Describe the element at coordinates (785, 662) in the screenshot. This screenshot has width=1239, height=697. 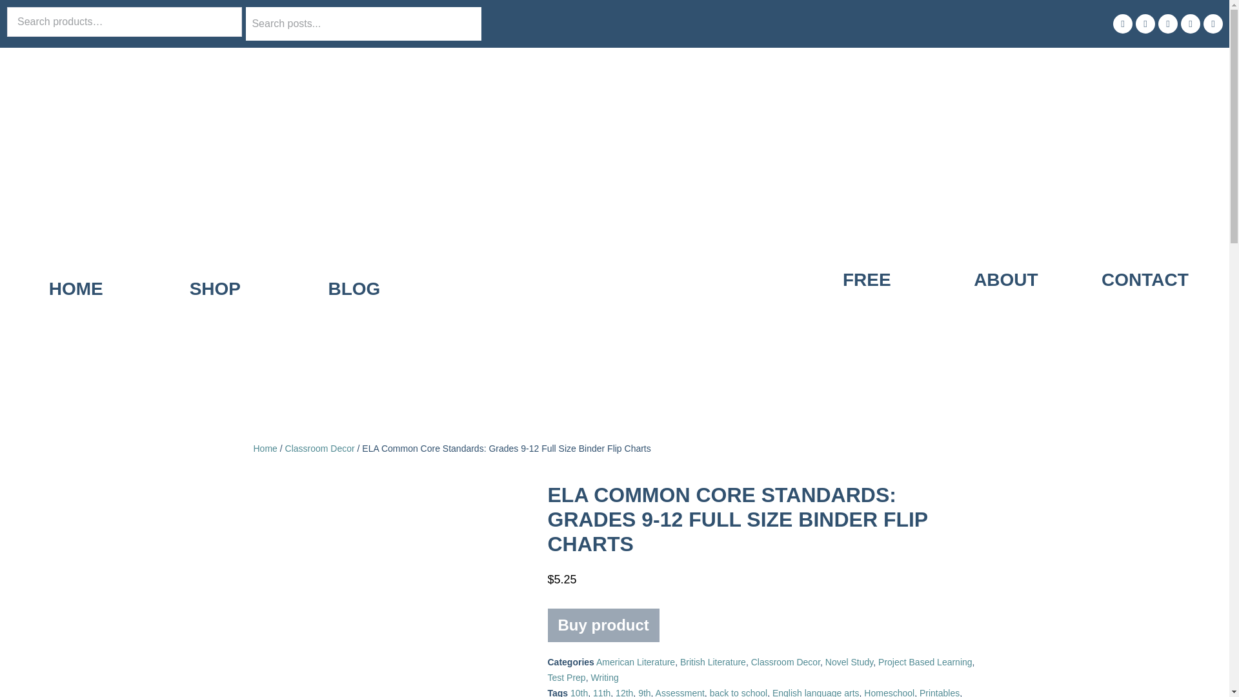
I see `Classroom Decor` at that location.